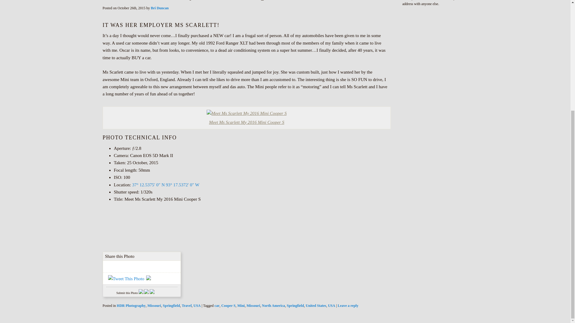 This screenshot has height=323, width=575. I want to click on Bri Duncan, so click(160, 8).